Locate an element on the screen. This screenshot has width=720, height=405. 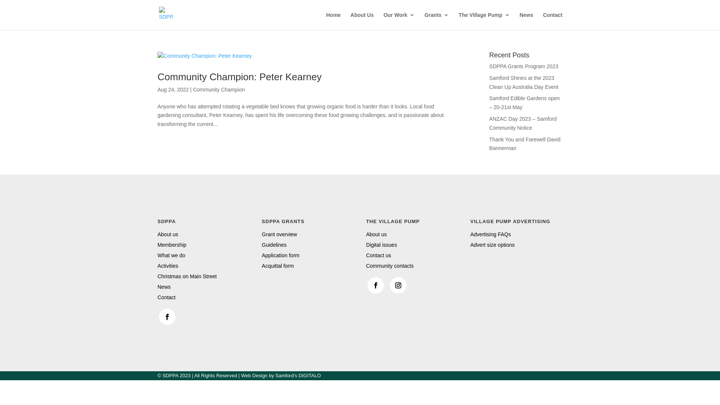
Guidelines is located at coordinates (274, 245).